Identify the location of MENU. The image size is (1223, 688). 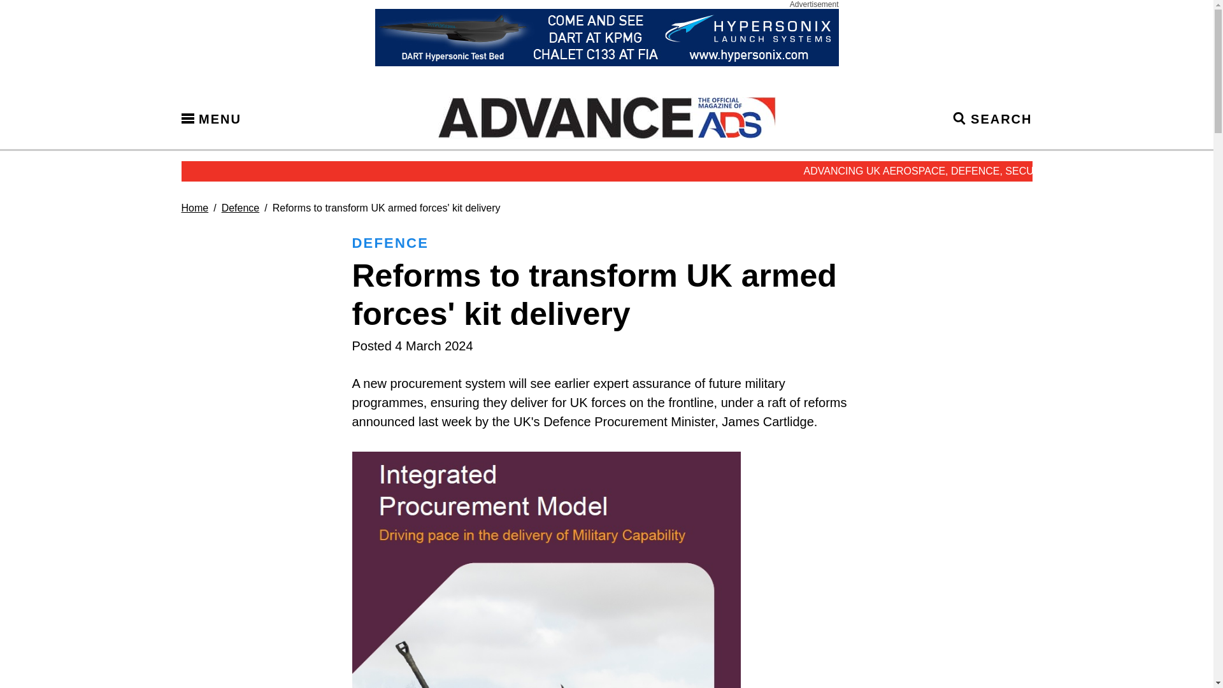
(211, 118).